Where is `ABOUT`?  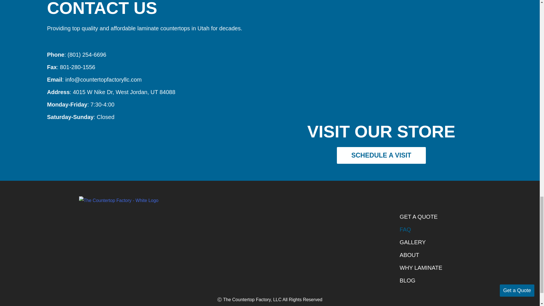
ABOUT is located at coordinates (421, 255).